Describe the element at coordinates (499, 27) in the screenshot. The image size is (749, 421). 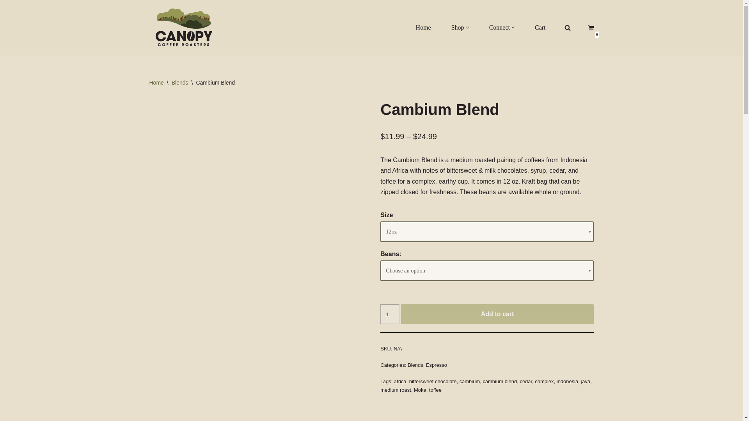
I see `Connect` at that location.